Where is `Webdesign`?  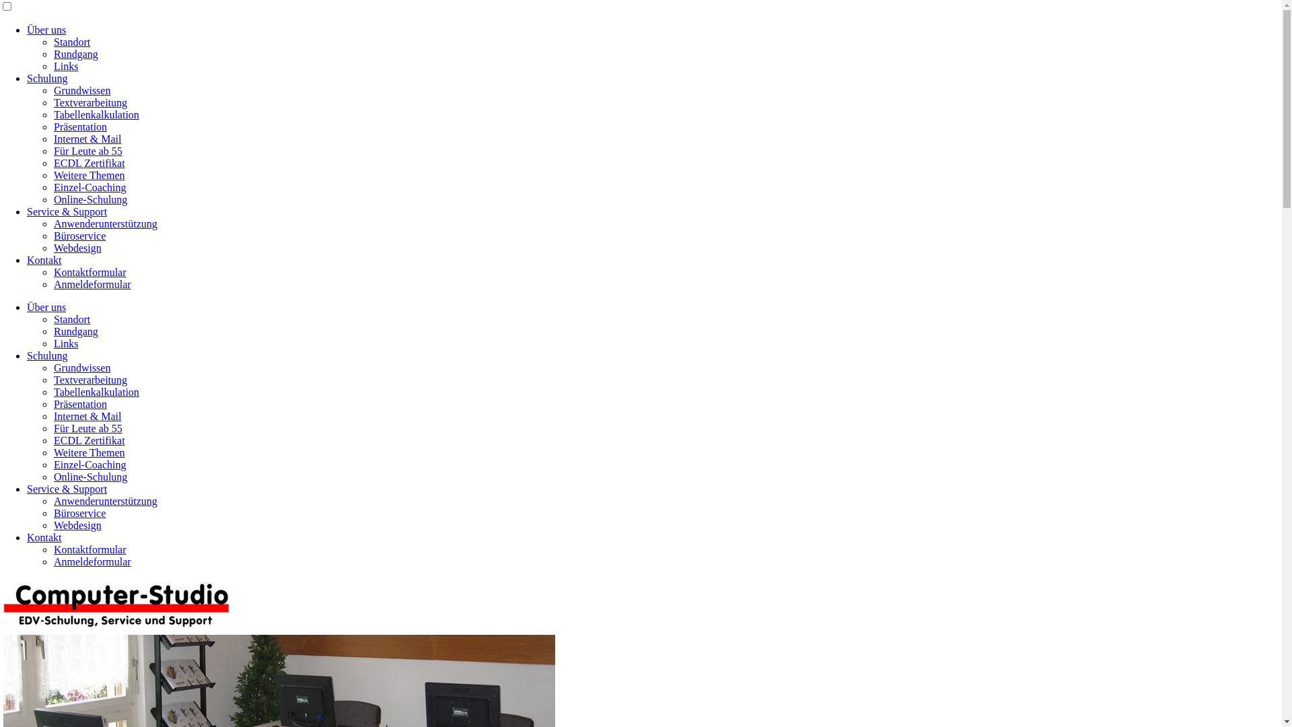 Webdesign is located at coordinates (78, 525).